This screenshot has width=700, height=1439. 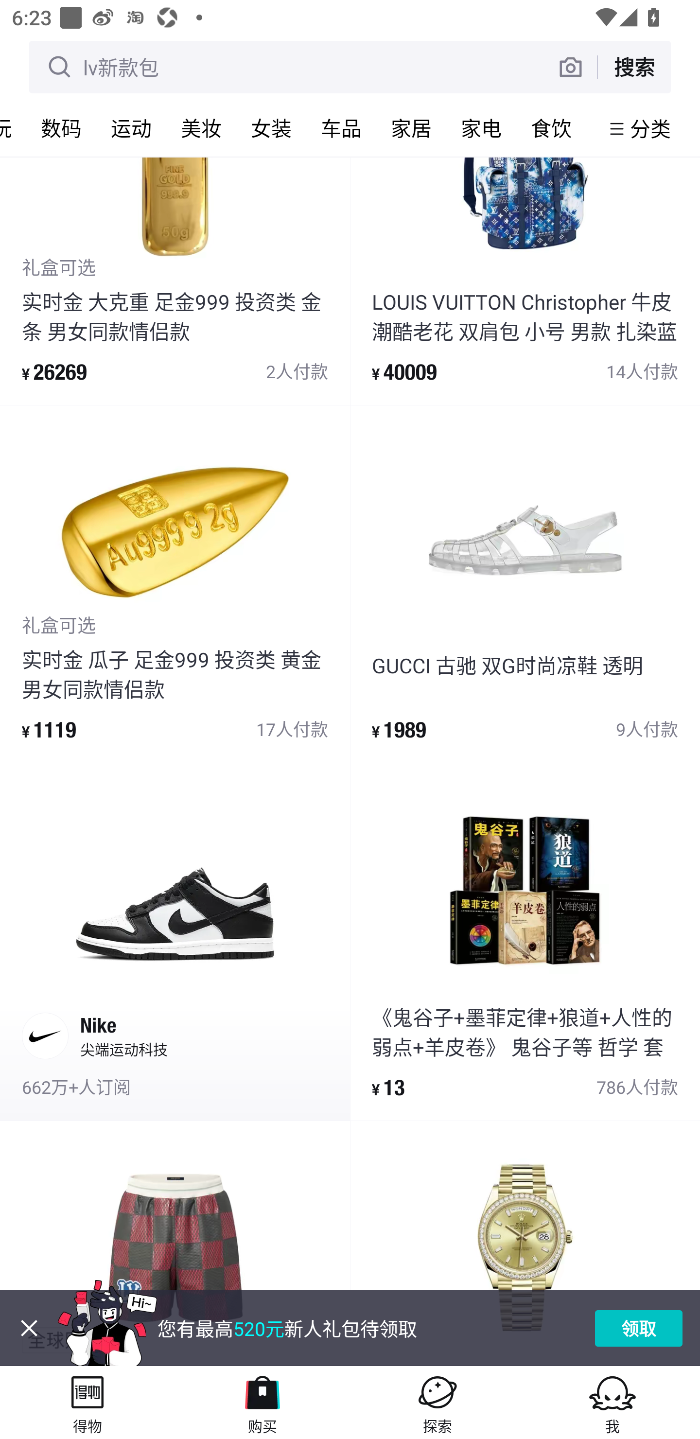 I want to click on 我, so click(x=612, y=1402).